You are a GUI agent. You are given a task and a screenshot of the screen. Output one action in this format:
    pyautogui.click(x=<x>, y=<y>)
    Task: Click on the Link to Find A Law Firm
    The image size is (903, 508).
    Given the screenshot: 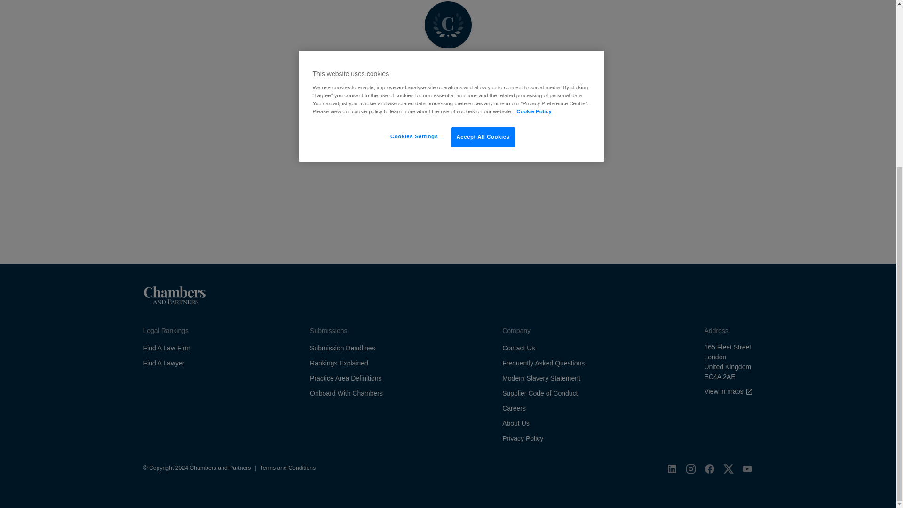 What is the action you would take?
    pyautogui.click(x=166, y=348)
    